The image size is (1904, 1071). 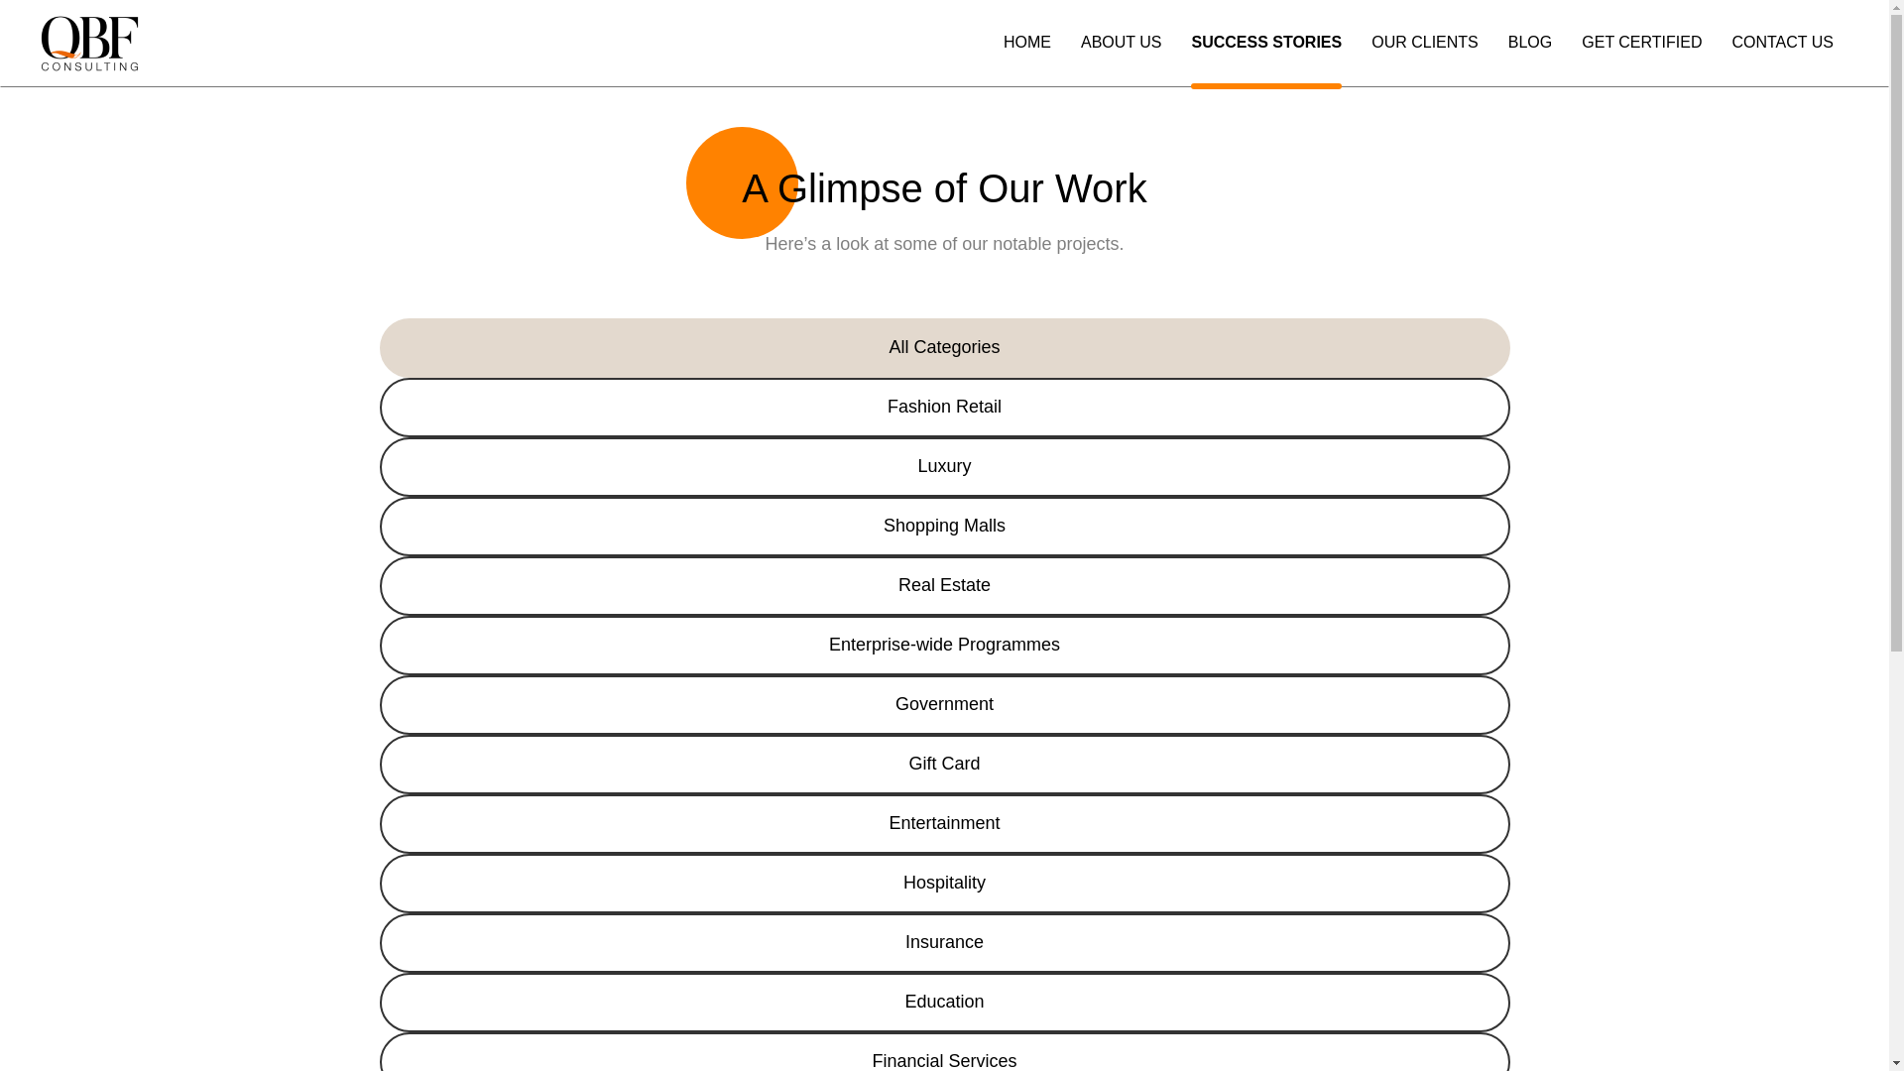 What do you see at coordinates (1642, 58) in the screenshot?
I see `GET CERTIFIED` at bounding box center [1642, 58].